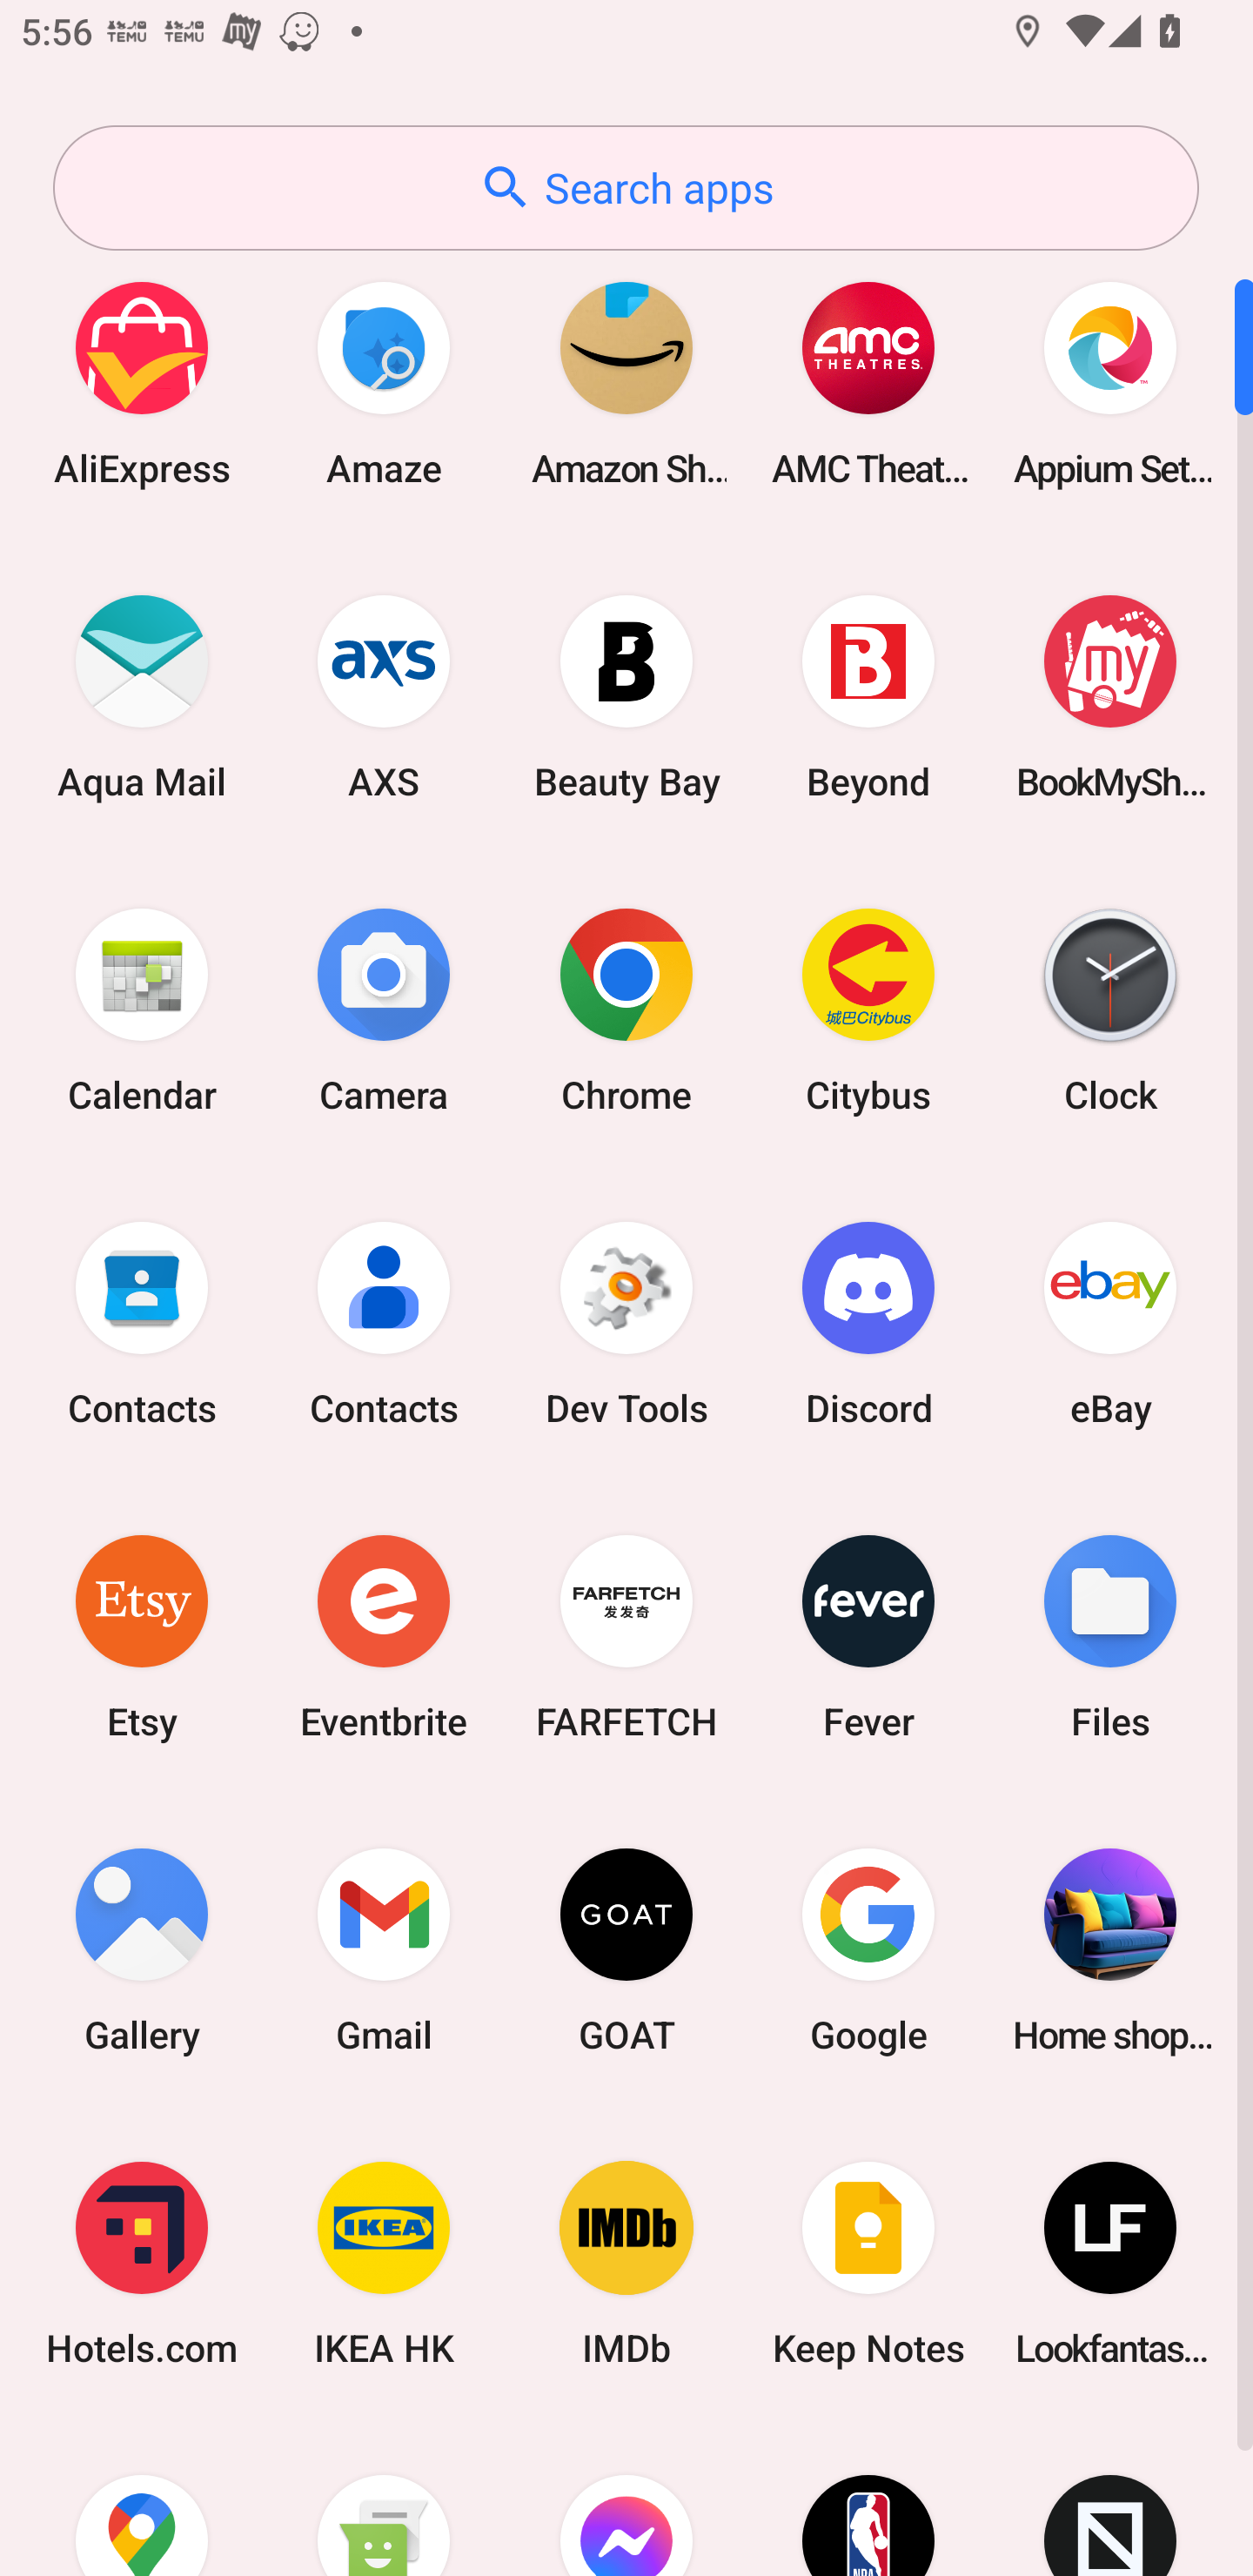 This screenshot has width=1253, height=2576. Describe the element at coordinates (384, 1949) in the screenshot. I see `Gmail` at that location.